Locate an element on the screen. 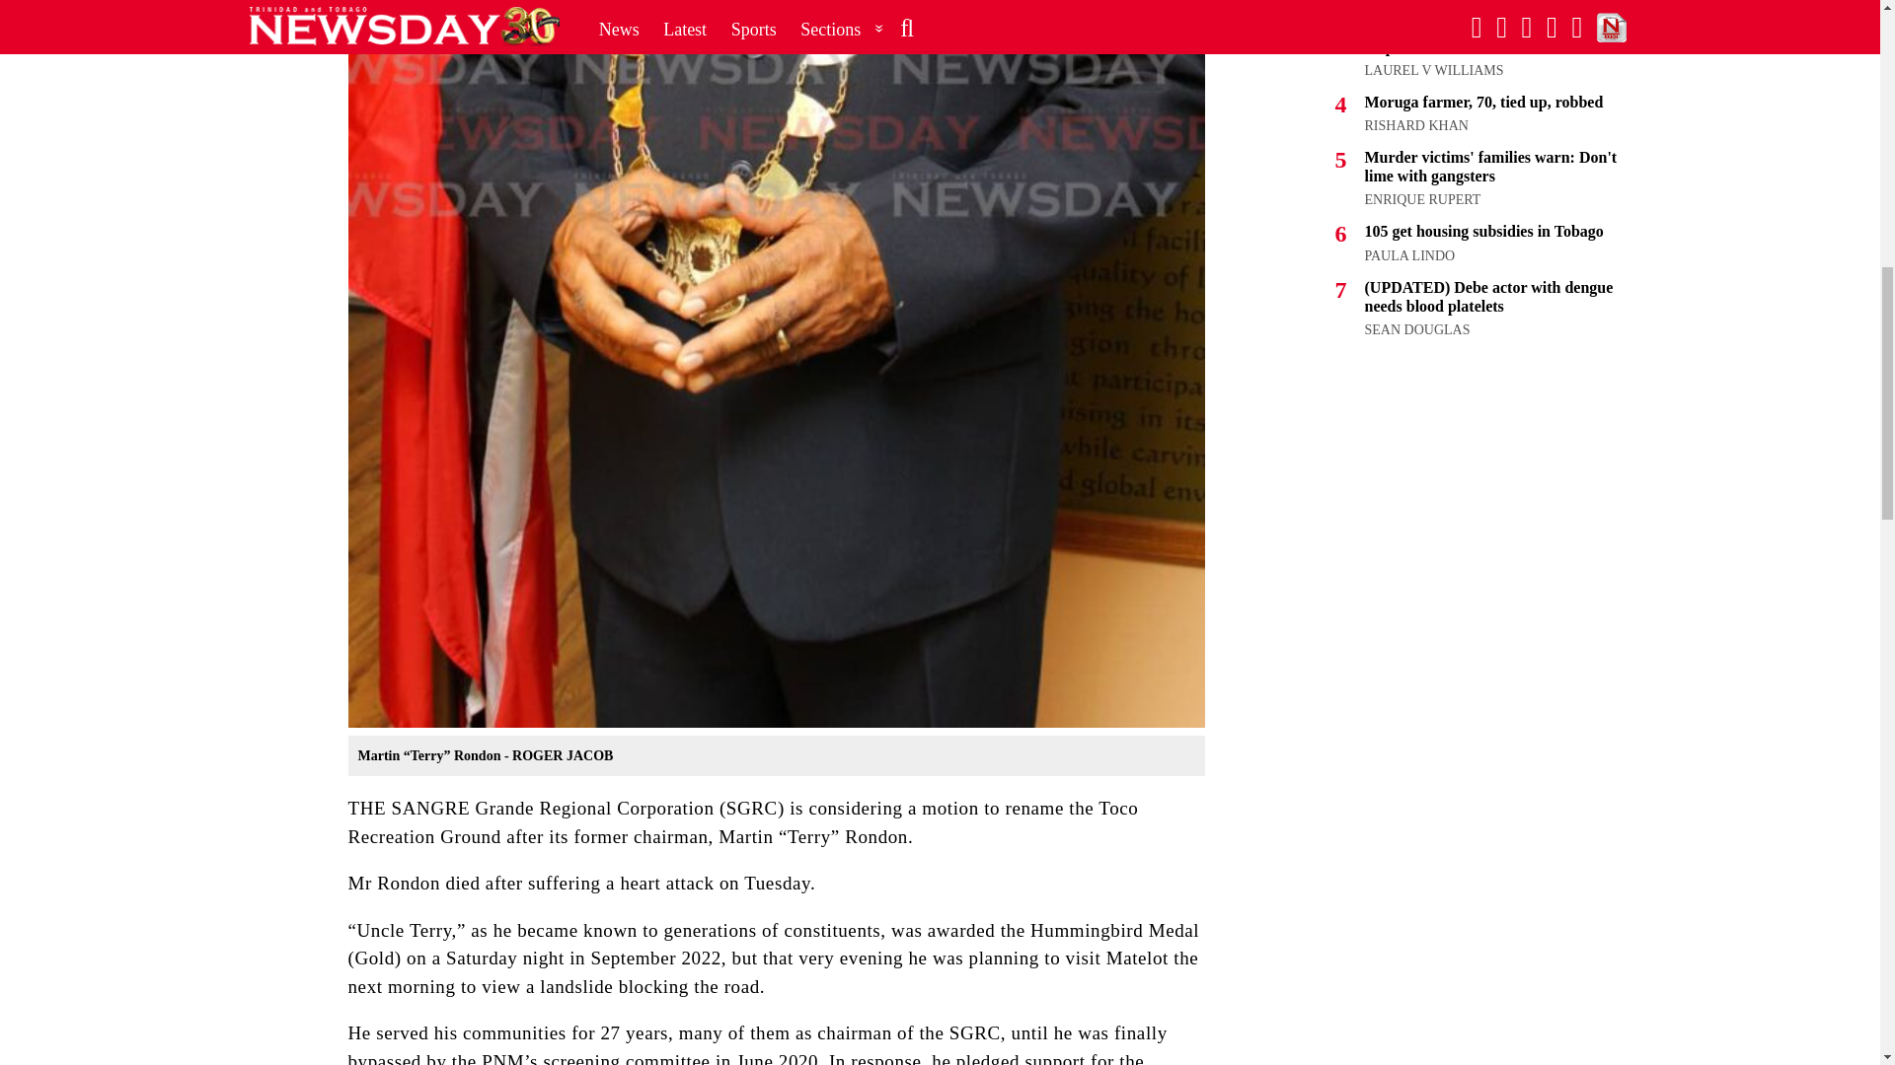 This screenshot has height=1065, width=1895. Moruga farmer, 70, tied up, robbed is located at coordinates (1483, 103).